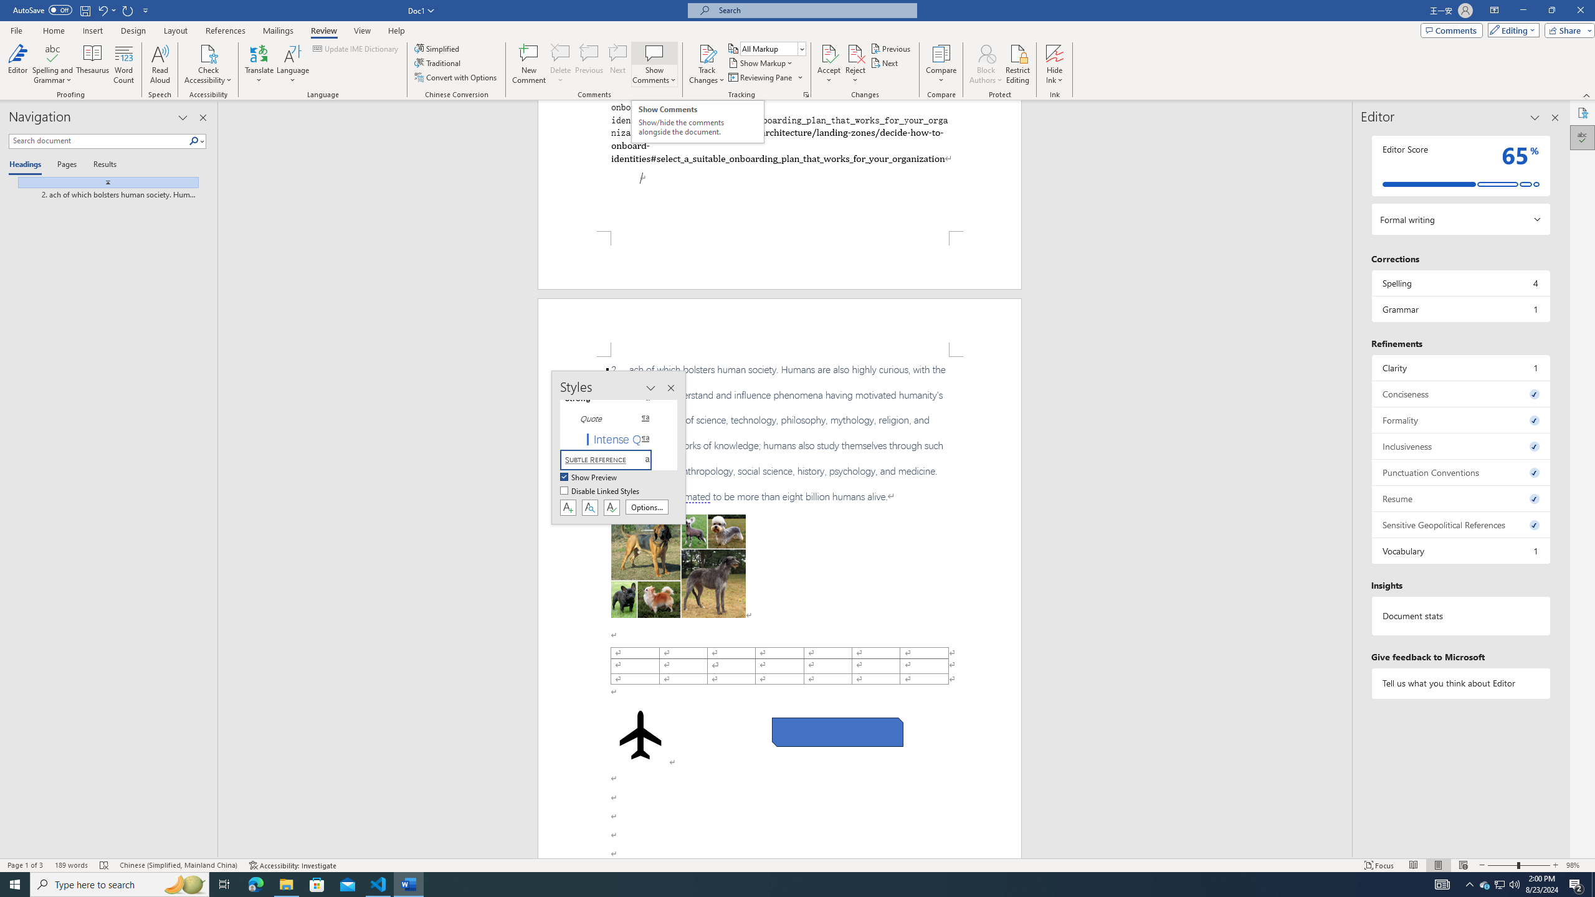 The width and height of the screenshot is (1595, 897). I want to click on Accept and Move to Next, so click(829, 53).